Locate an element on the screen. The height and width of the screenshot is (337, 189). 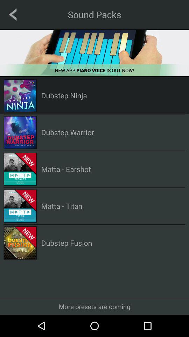
download the app is located at coordinates (94, 53).